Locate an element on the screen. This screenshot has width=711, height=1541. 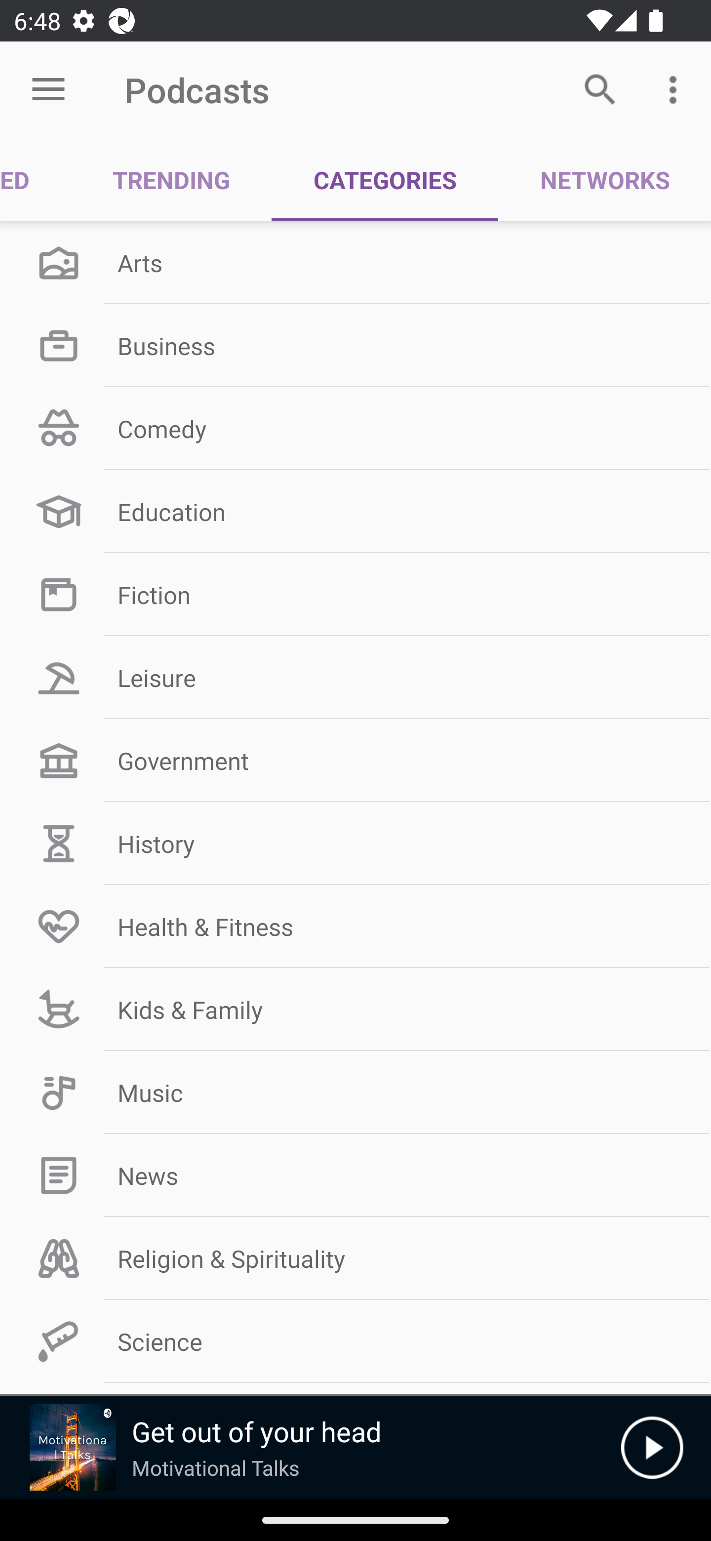
Kids & Family is located at coordinates (355, 1009).